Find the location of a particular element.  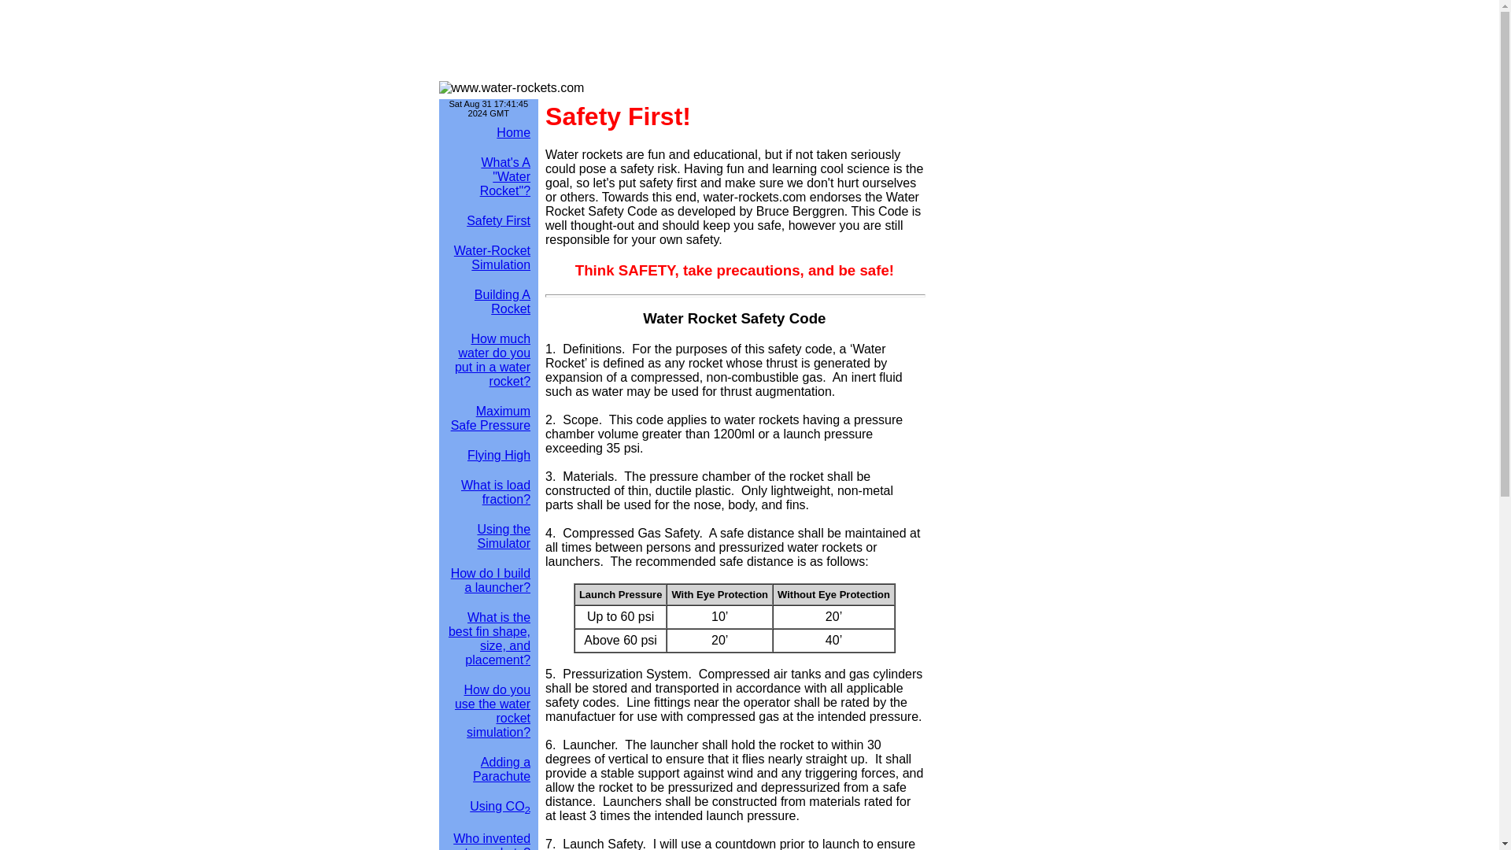

Safety First is located at coordinates (498, 220).